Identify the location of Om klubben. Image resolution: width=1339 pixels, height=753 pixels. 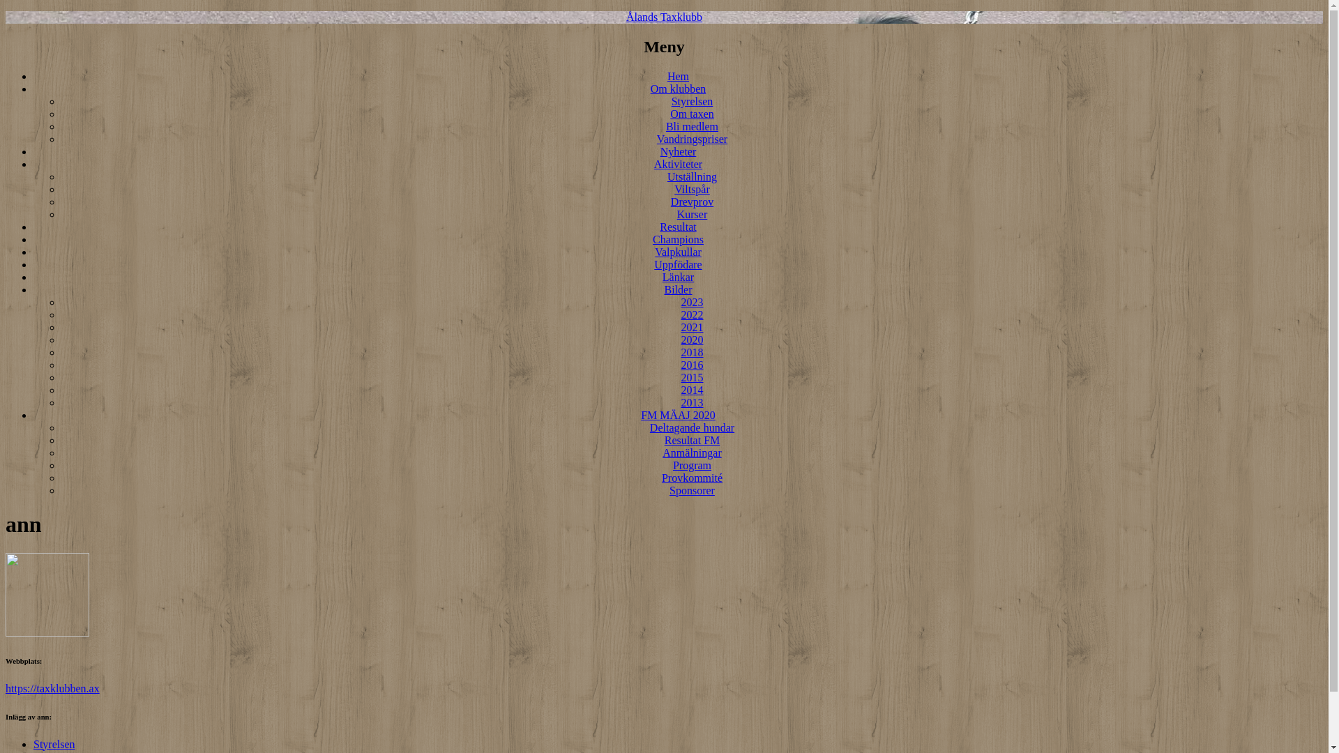
(679, 89).